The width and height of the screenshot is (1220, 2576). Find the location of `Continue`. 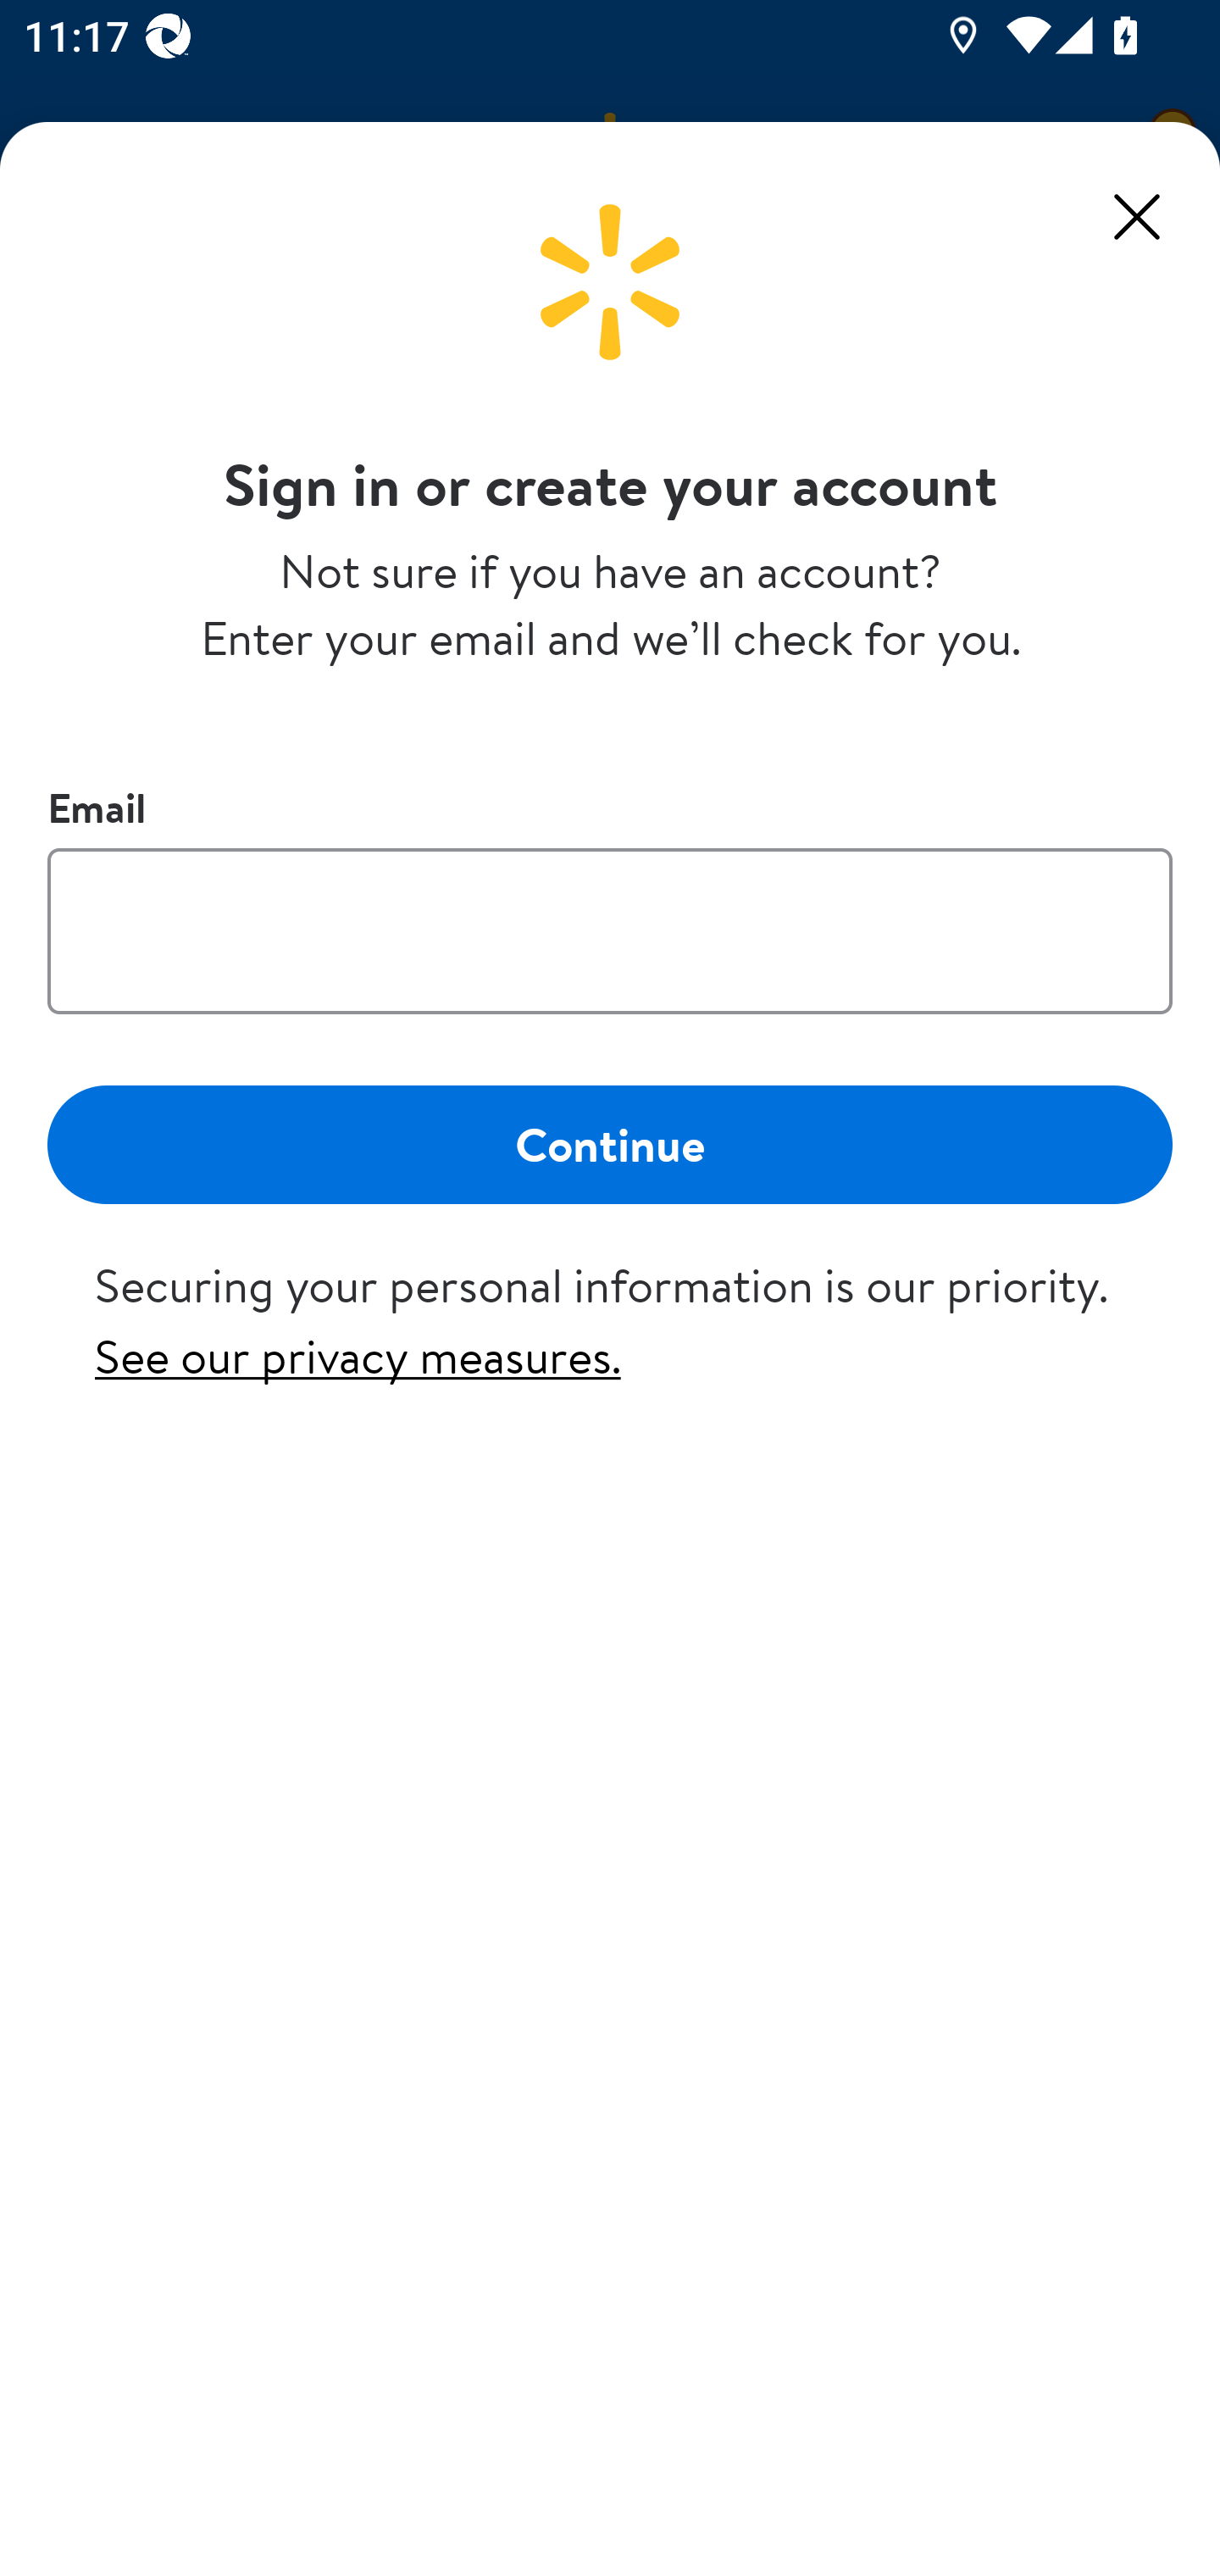

Continue is located at coordinates (610, 1143).